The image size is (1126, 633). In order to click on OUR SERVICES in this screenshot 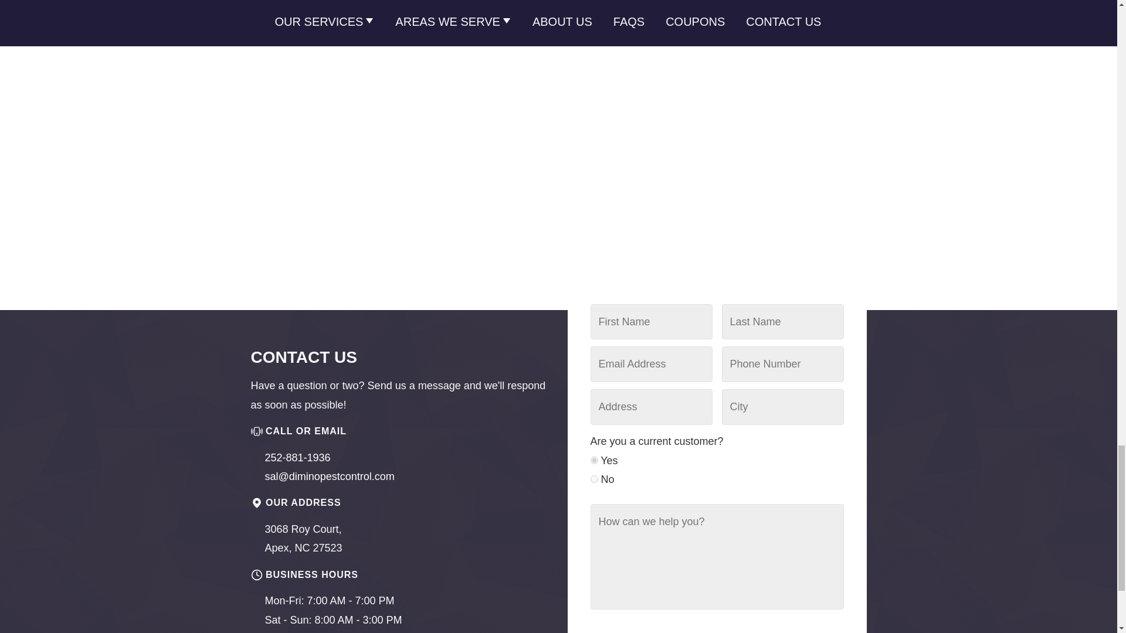, I will do `click(325, 21)`.